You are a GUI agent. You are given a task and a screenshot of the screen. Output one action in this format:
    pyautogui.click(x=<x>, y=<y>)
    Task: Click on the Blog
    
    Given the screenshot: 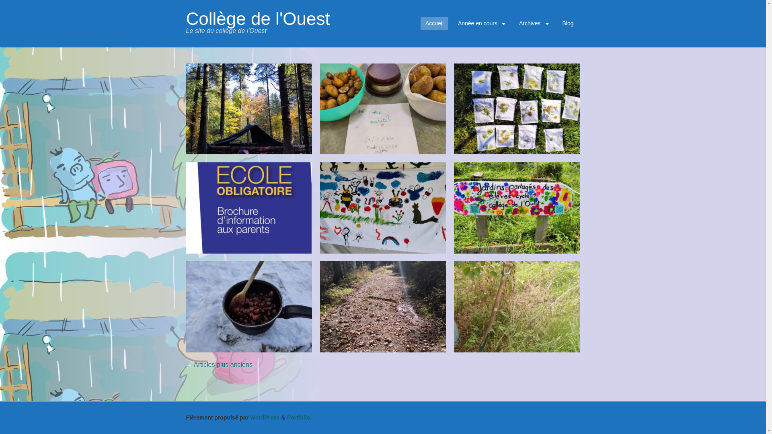 What is the action you would take?
    pyautogui.click(x=568, y=23)
    